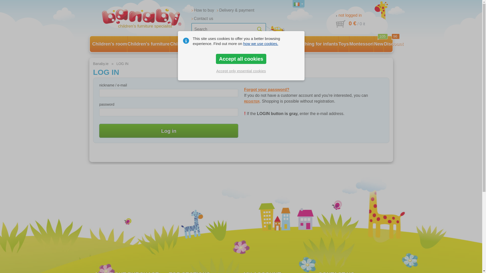 The image size is (486, 273). Describe the element at coordinates (145, 19) in the screenshot. I see `back to root - banaby.ie` at that location.